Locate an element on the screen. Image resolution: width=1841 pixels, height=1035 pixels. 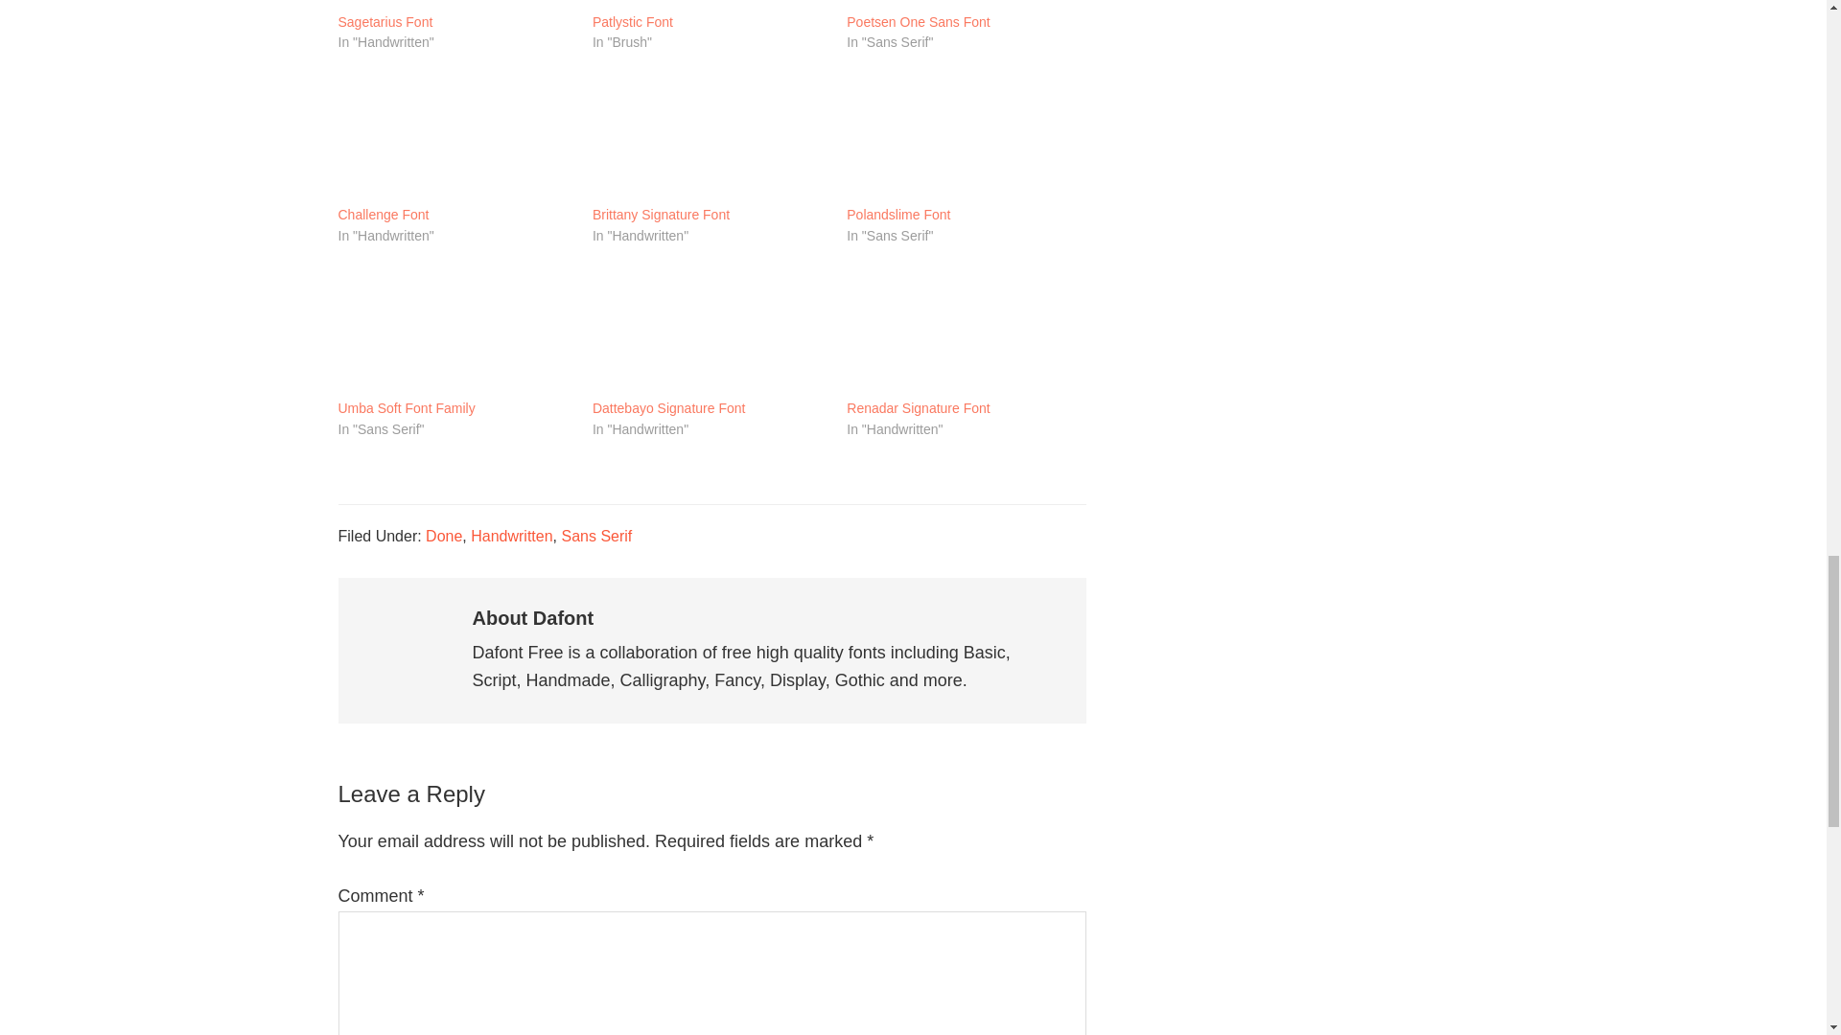
Handwritten is located at coordinates (512, 536).